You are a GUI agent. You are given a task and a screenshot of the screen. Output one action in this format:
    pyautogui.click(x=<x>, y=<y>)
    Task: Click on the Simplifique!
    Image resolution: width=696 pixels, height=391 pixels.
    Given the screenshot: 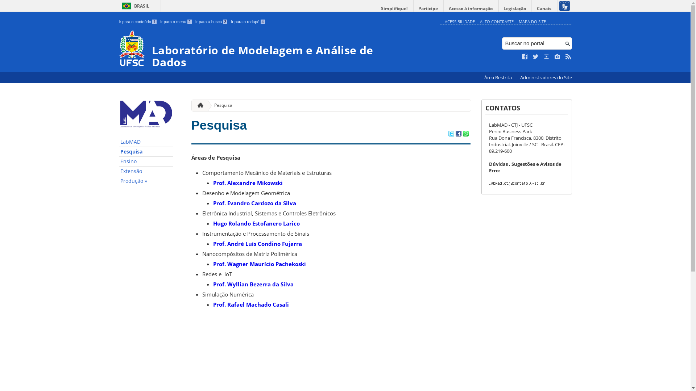 What is the action you would take?
    pyautogui.click(x=394, y=9)
    